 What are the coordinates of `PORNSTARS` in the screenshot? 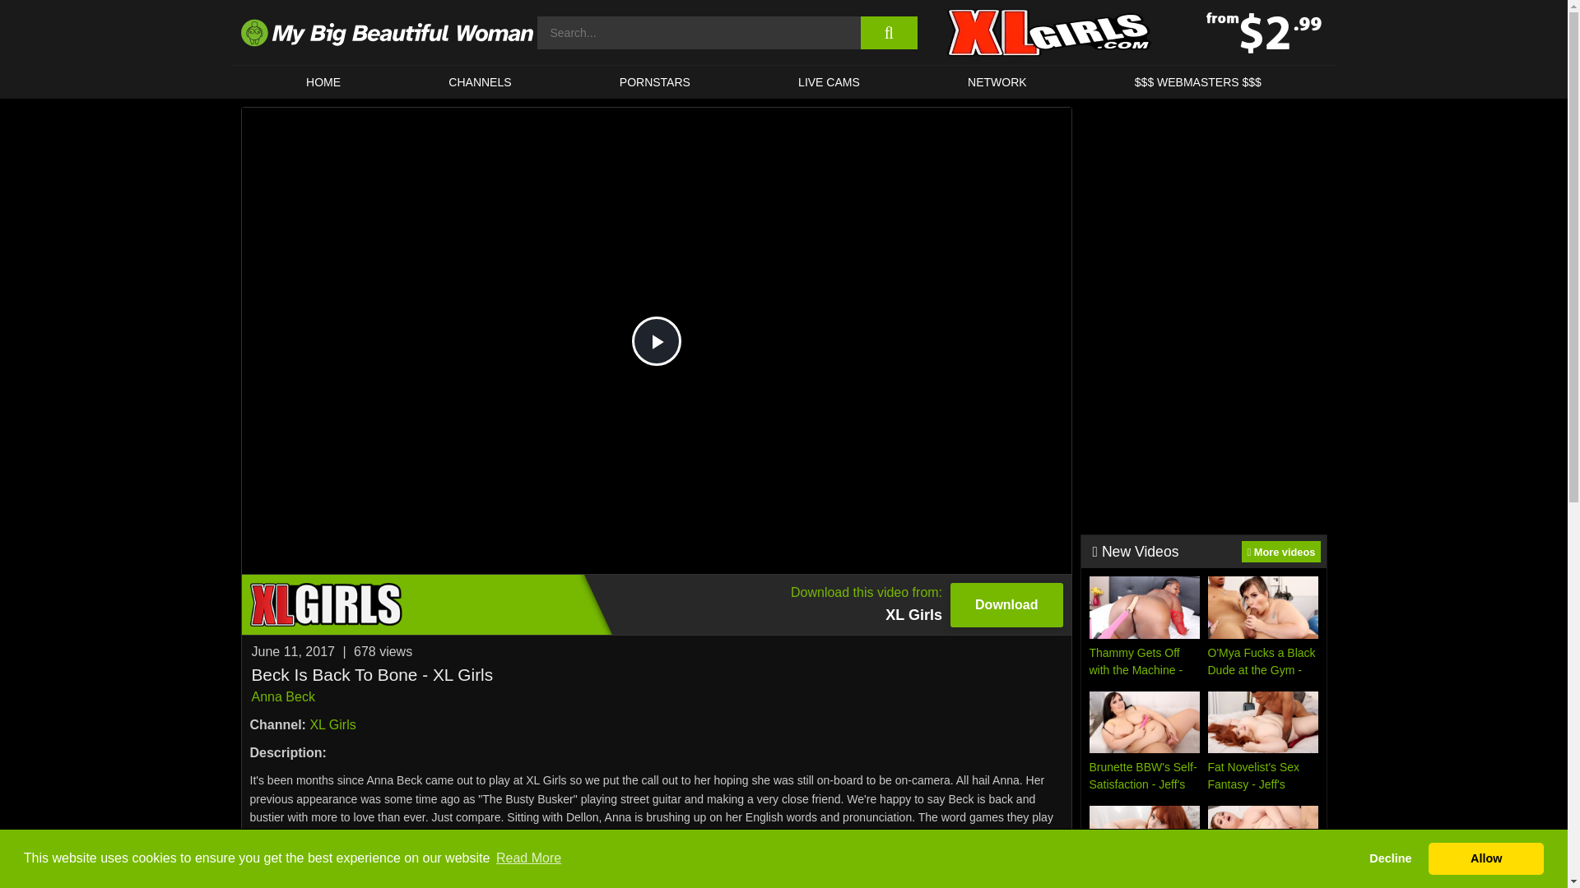 It's located at (997, 81).